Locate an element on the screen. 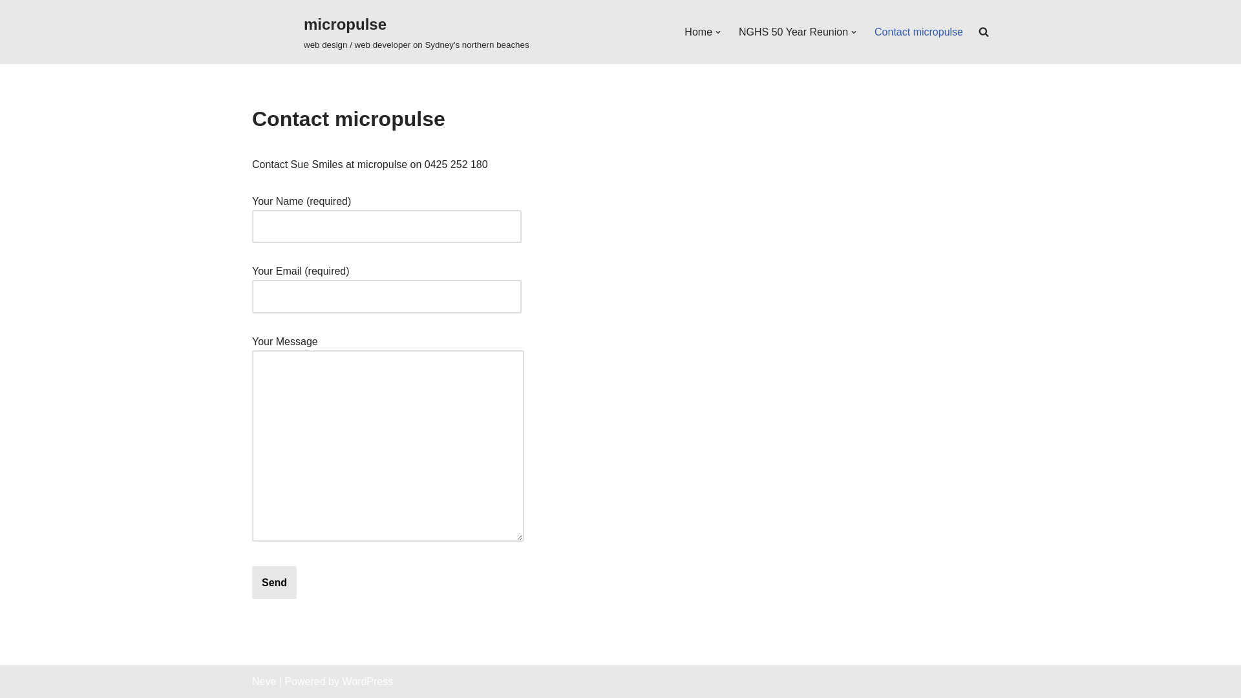 The height and width of the screenshot is (698, 1241). Home is located at coordinates (698, 32).